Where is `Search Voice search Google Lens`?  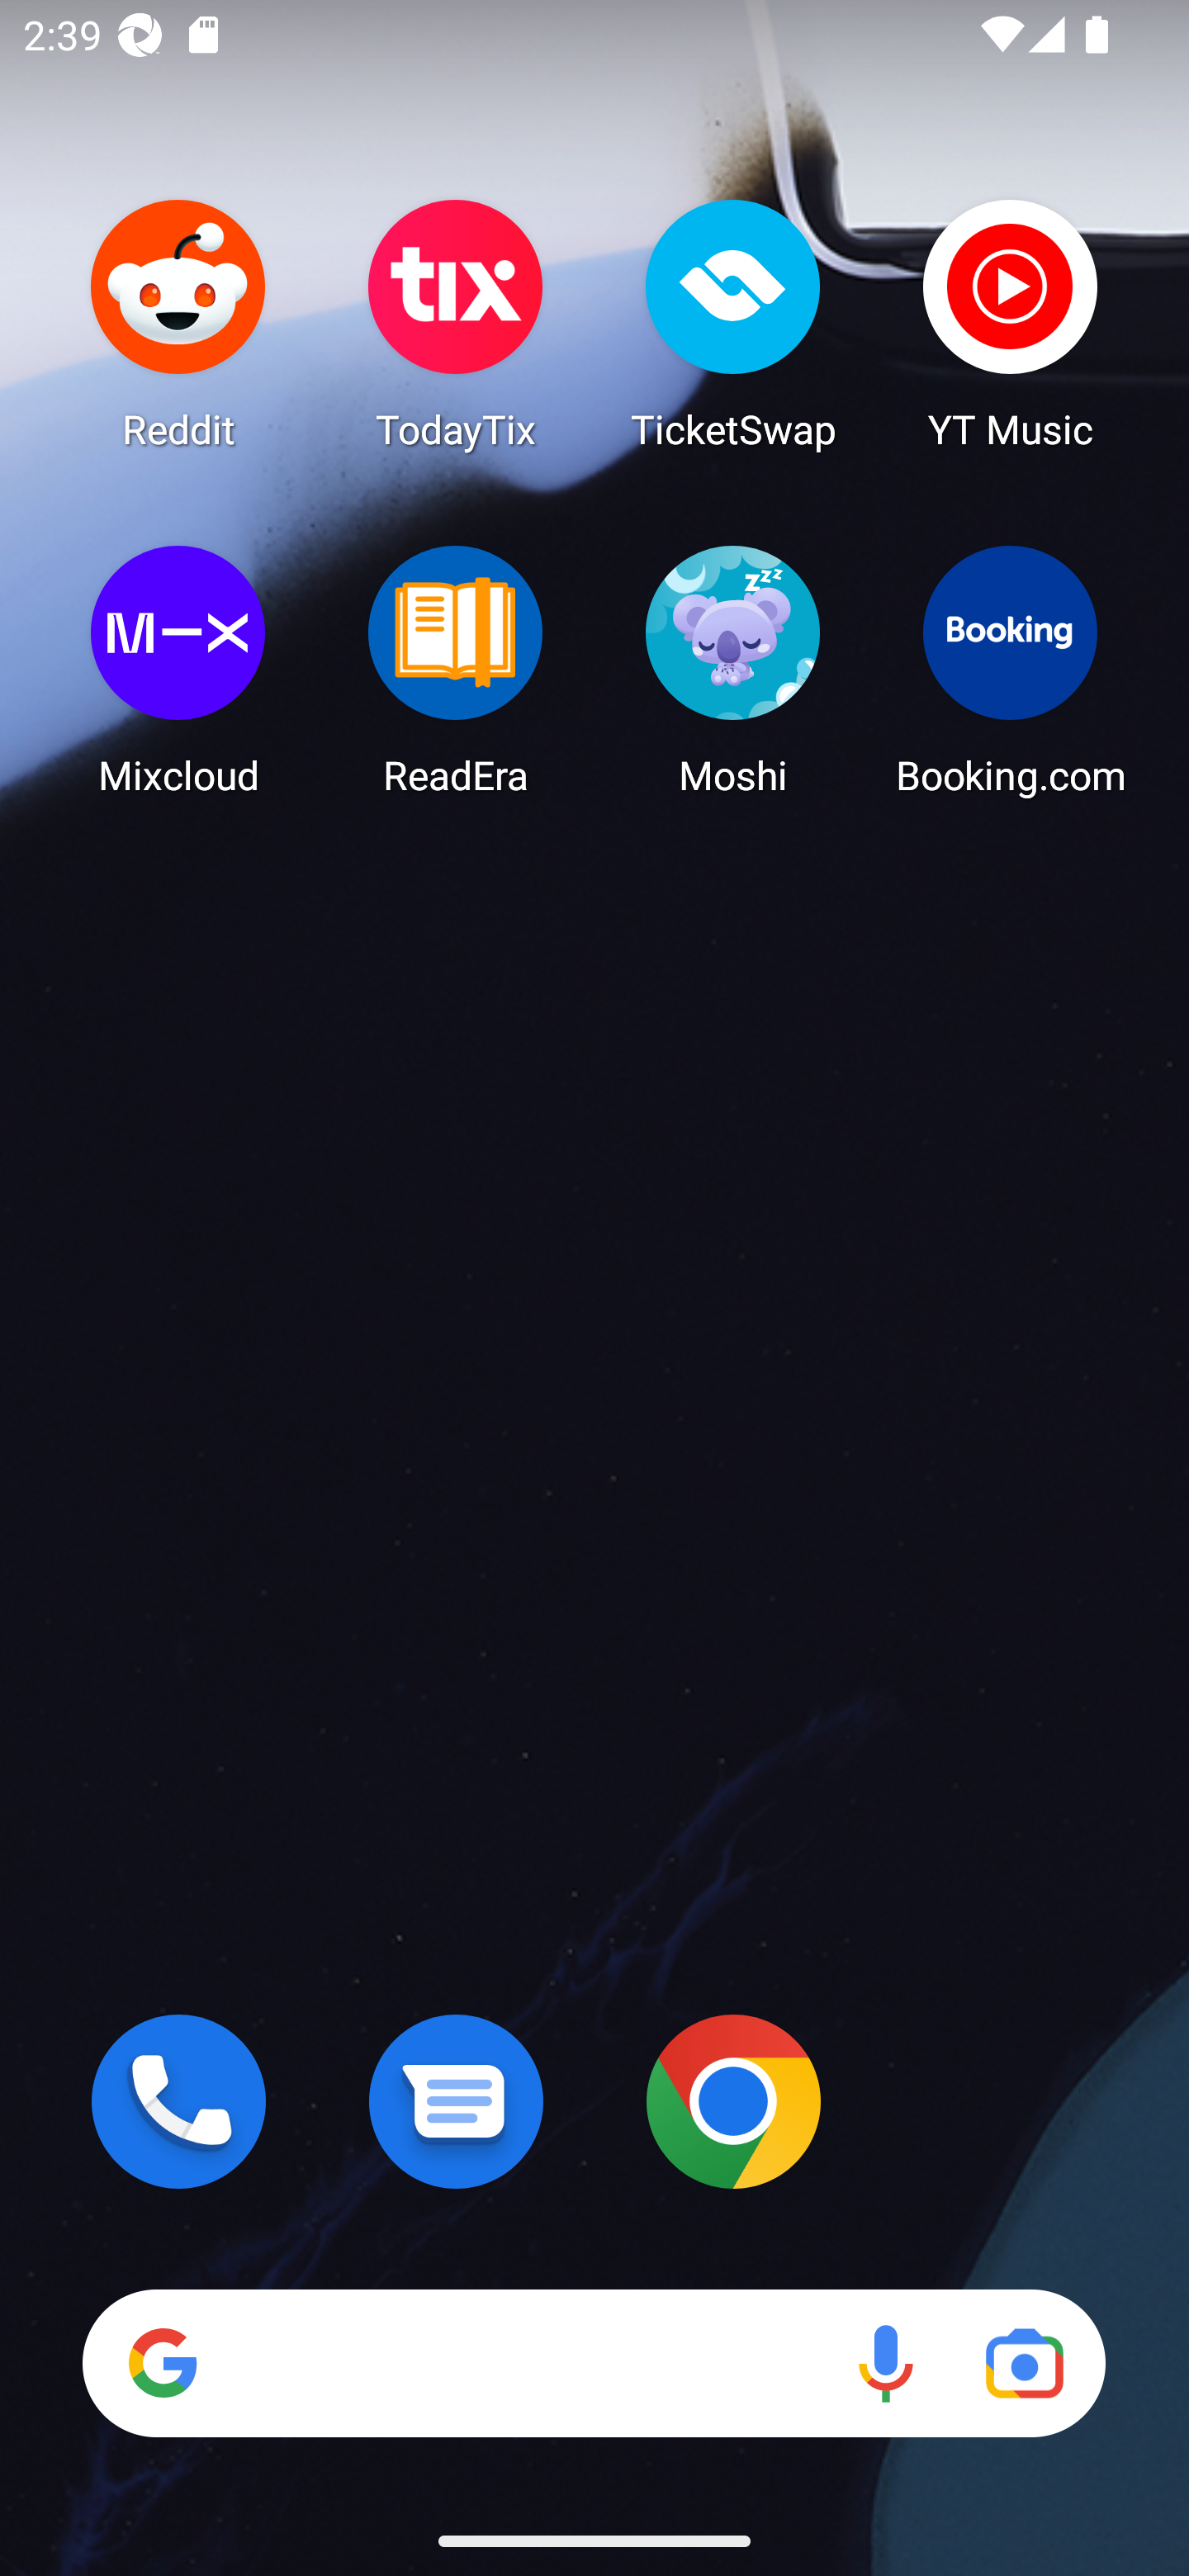
Search Voice search Google Lens is located at coordinates (594, 2363).